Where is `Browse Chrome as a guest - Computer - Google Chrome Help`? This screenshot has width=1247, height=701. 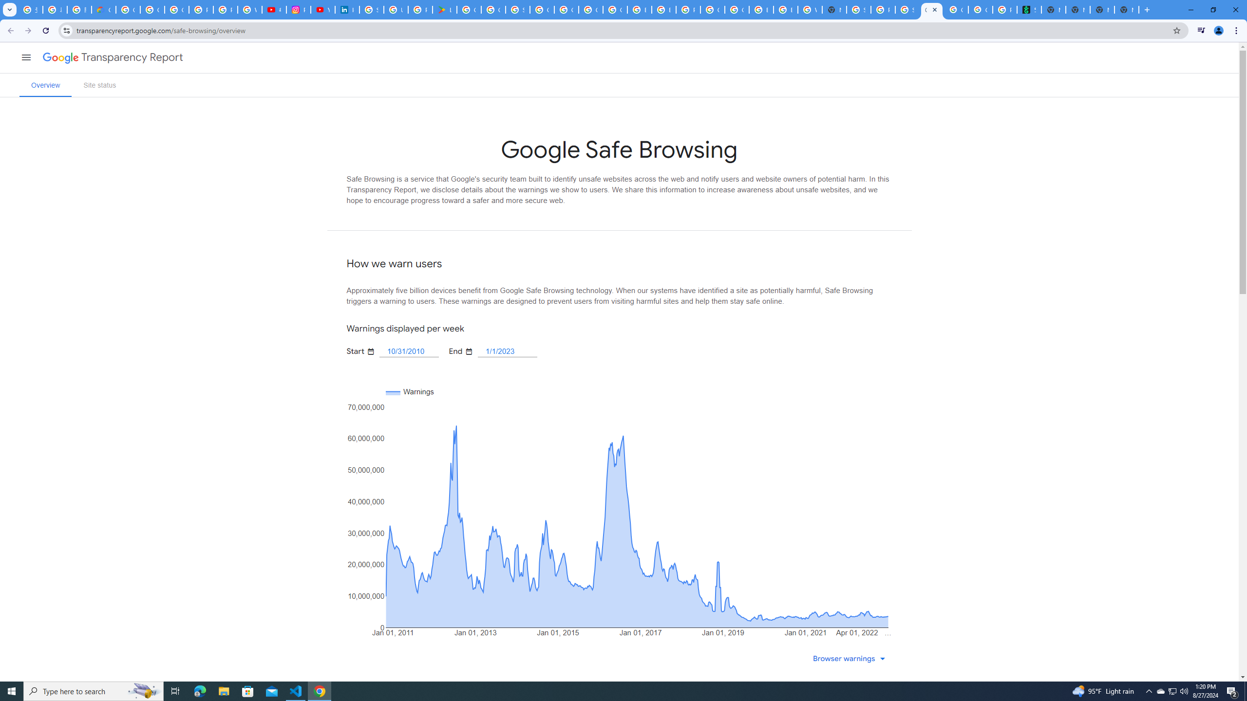
Browse Chrome as a guest - Computer - Google Chrome Help is located at coordinates (761, 10).